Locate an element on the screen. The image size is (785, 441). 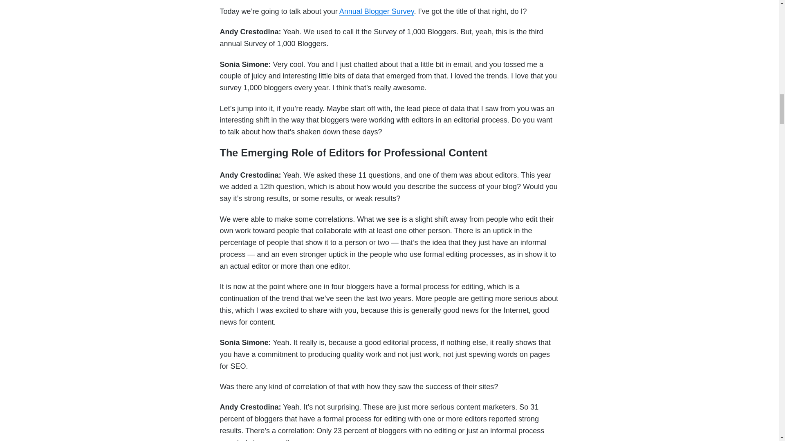
Annual Blogger Survey is located at coordinates (377, 11).